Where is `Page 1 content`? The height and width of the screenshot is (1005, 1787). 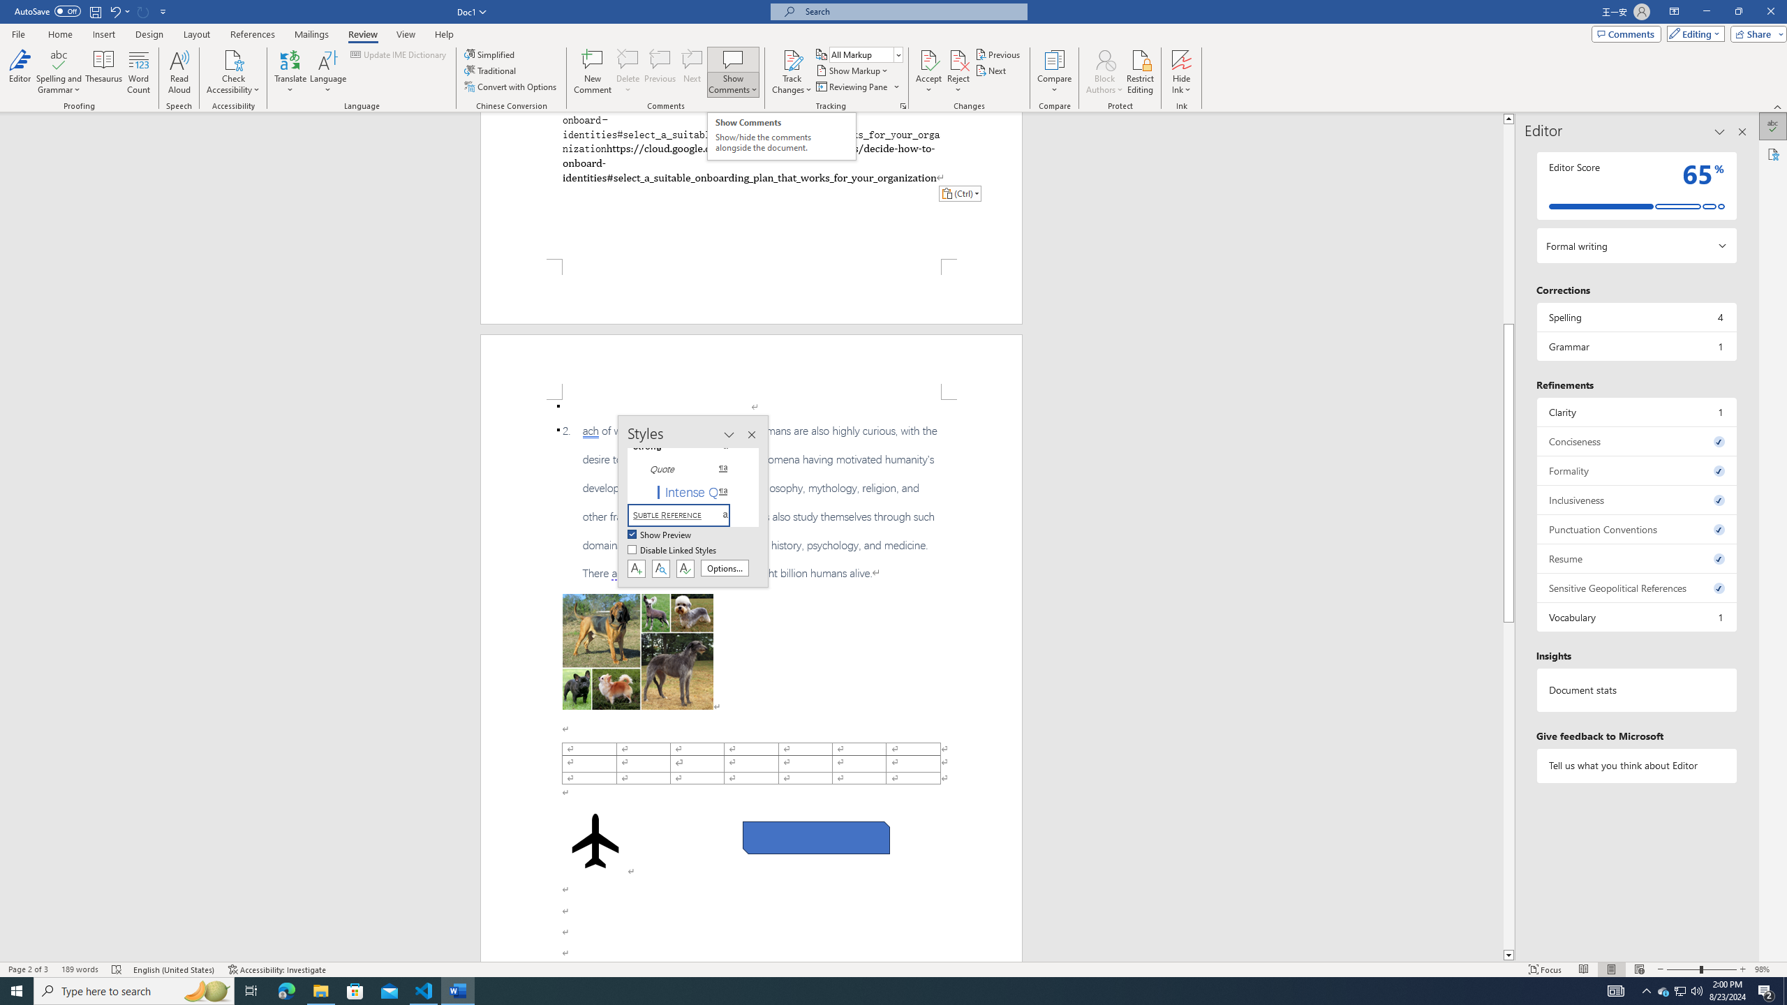 Page 1 content is located at coordinates (751, 186).